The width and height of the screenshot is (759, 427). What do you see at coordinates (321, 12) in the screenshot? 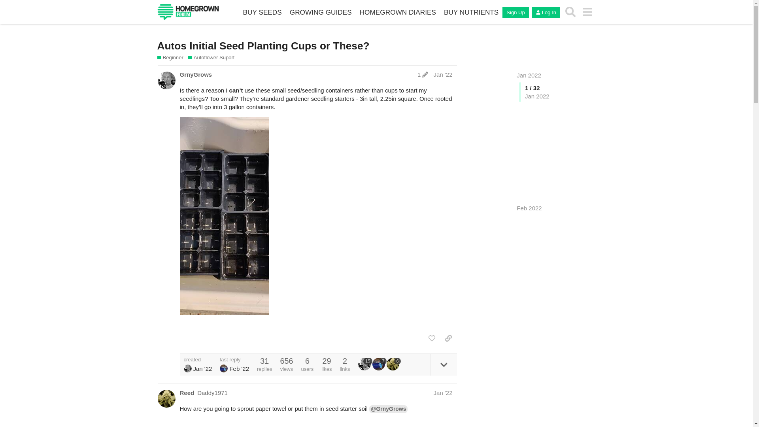
I see `How to grow marijuana with Kyle Kushman` at bounding box center [321, 12].